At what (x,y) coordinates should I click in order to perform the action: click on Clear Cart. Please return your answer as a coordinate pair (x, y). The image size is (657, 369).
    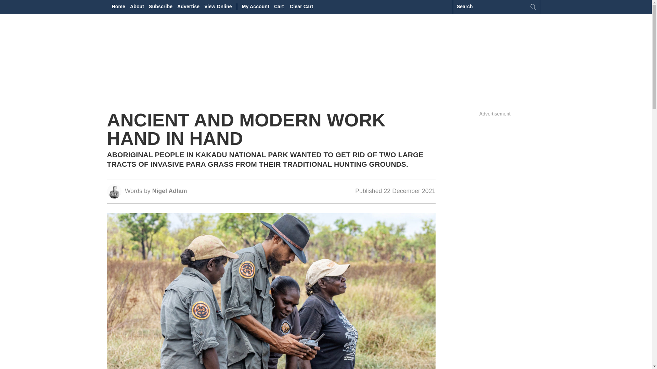
    Looking at the image, I should click on (301, 7).